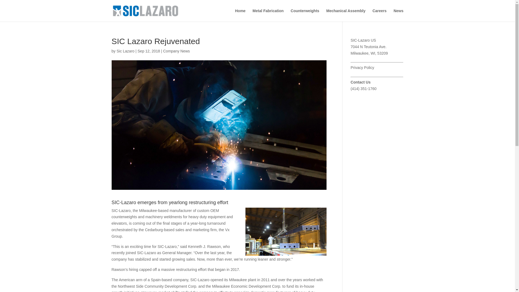 The height and width of the screenshot is (292, 519). I want to click on Mechanical Assembly, so click(346, 15).